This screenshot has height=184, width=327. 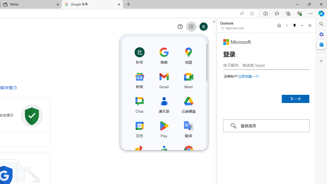 What do you see at coordinates (233, 28) in the screenshot?
I see `login.live.com` at bounding box center [233, 28].